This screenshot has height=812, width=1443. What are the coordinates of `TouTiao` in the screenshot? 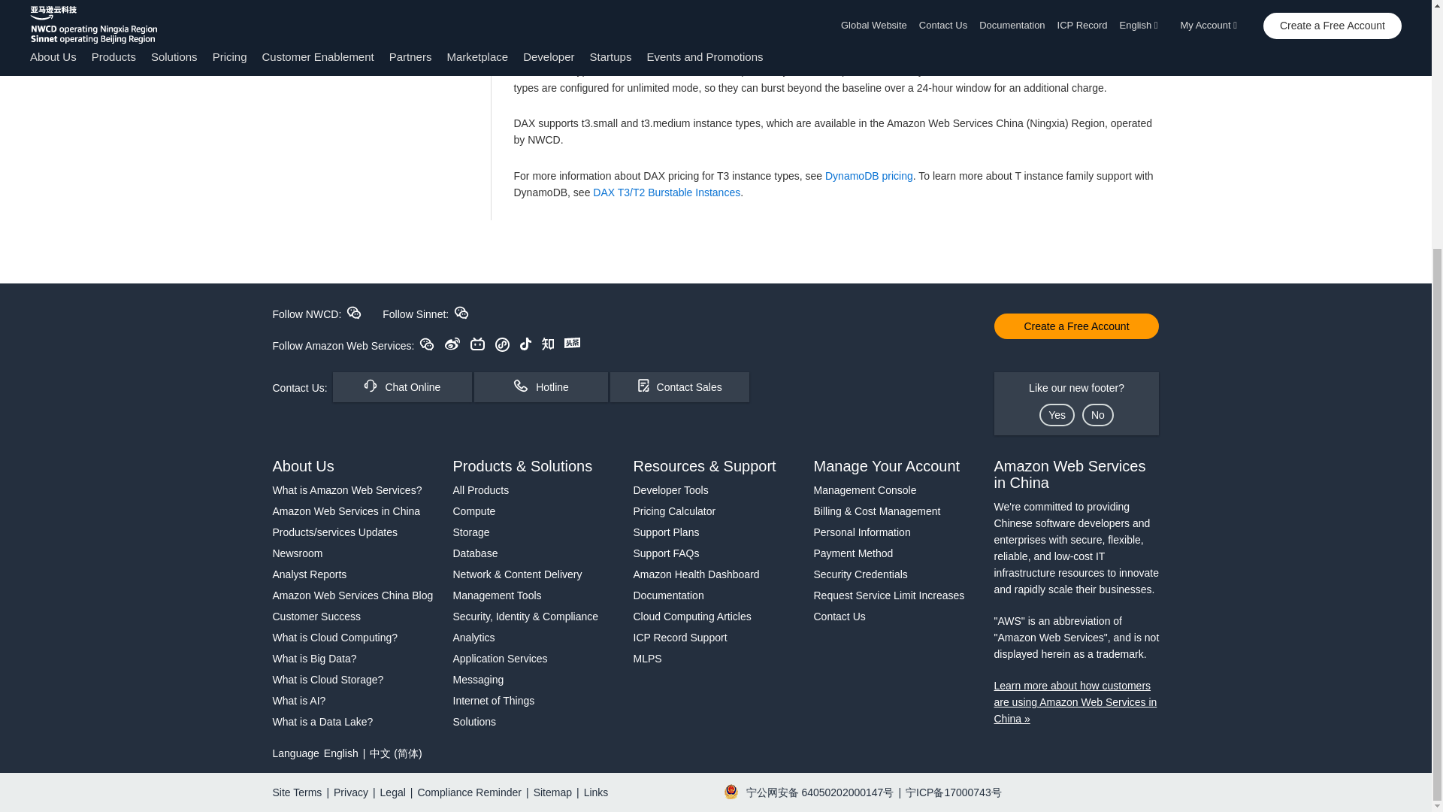 It's located at (571, 343).